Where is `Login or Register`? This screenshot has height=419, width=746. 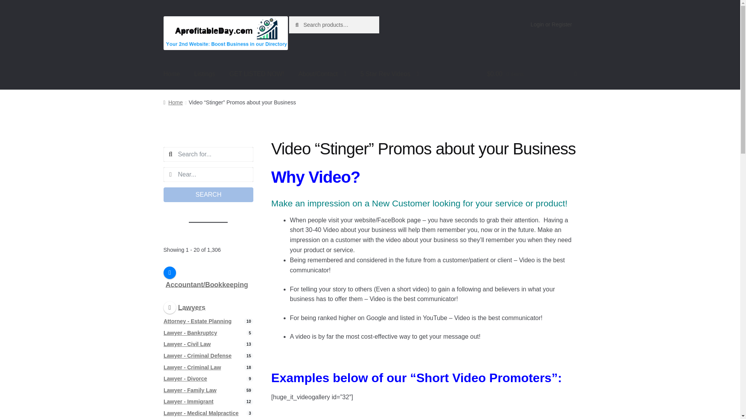
Login or Register is located at coordinates (551, 24).